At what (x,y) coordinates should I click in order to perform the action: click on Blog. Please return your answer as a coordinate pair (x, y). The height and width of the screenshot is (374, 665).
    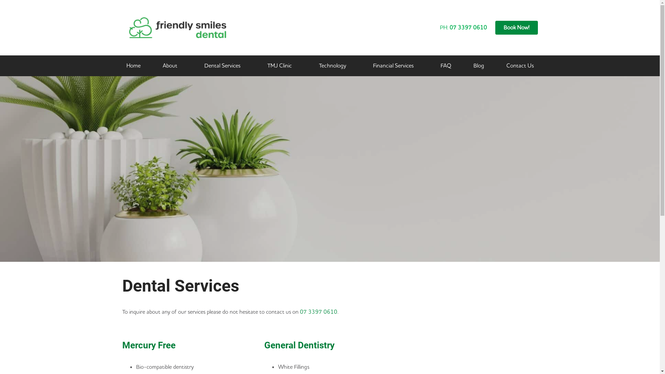
    Looking at the image, I should click on (479, 66).